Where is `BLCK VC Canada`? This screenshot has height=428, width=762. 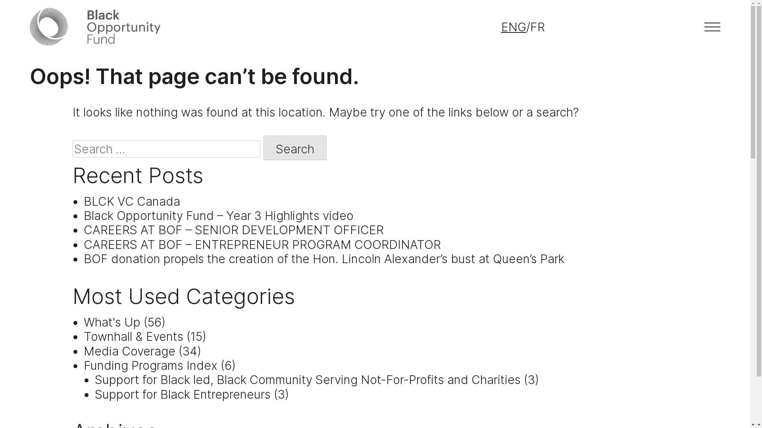
BLCK VC Canada is located at coordinates (132, 201).